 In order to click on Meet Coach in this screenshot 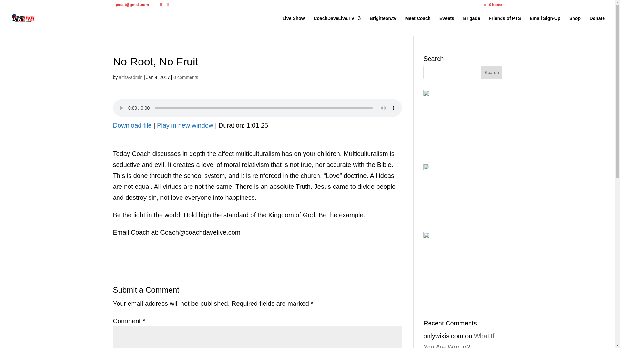, I will do `click(418, 21)`.